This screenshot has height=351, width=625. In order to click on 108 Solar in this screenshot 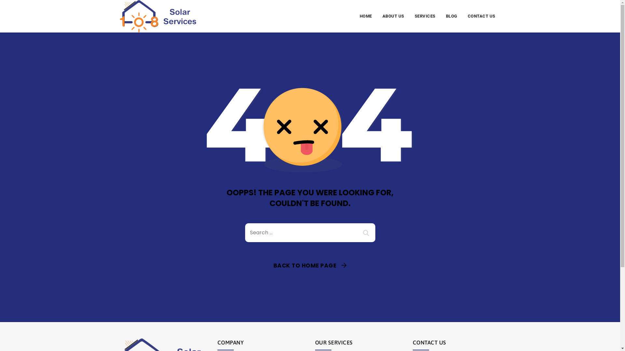, I will do `click(158, 16)`.